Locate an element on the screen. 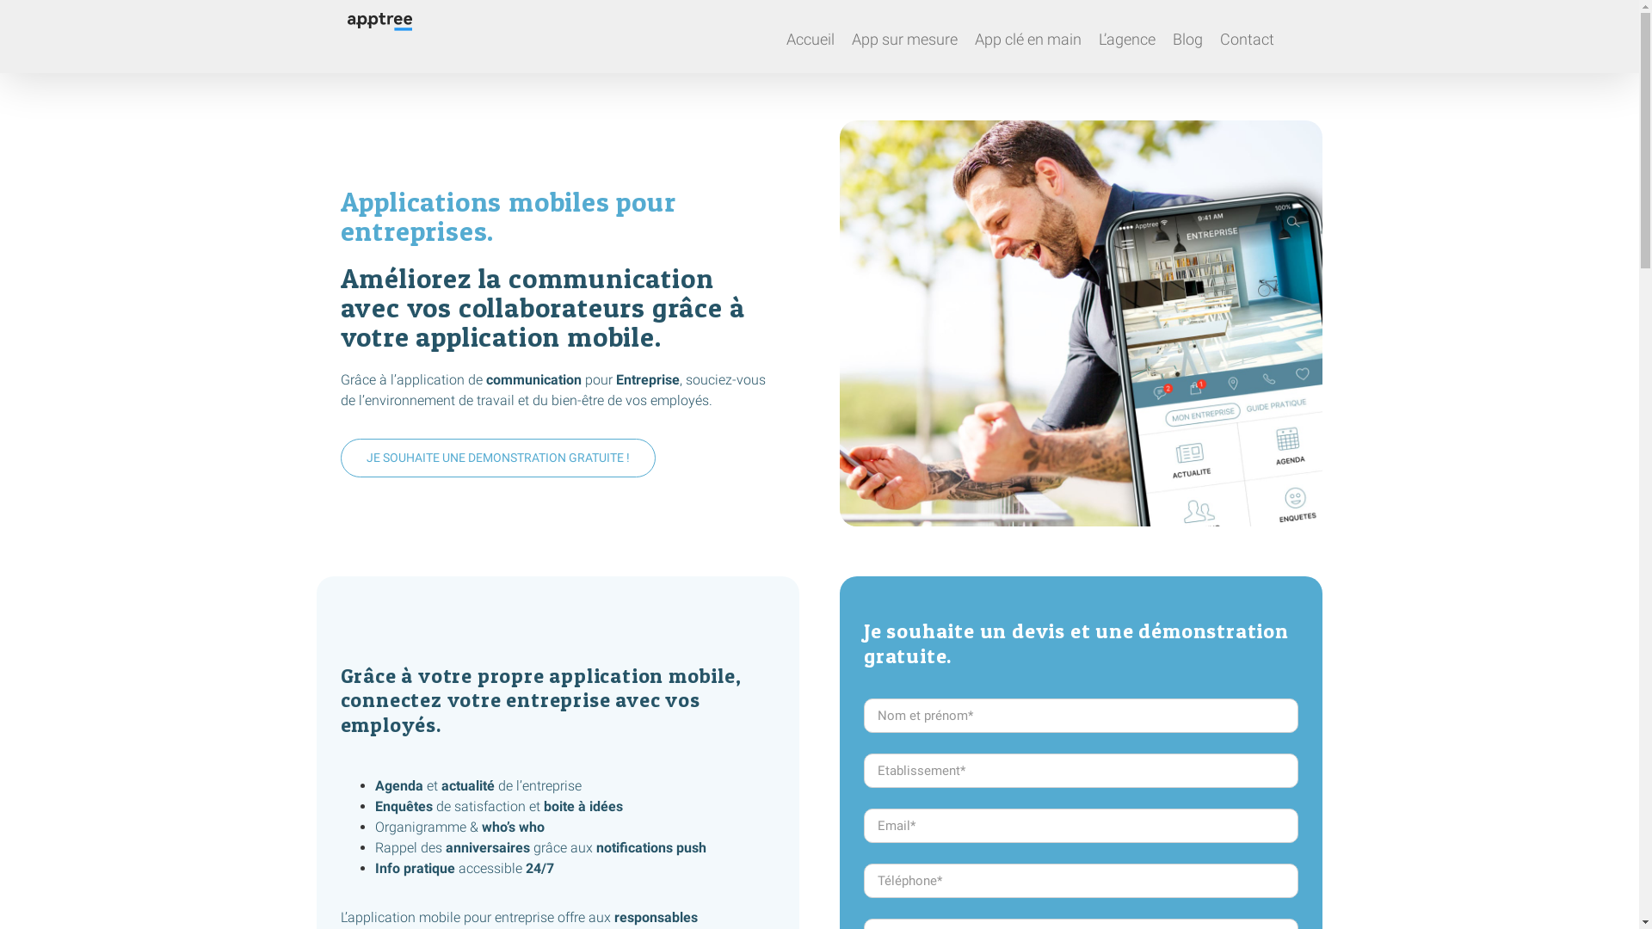  App sur mesure is located at coordinates (905, 36).